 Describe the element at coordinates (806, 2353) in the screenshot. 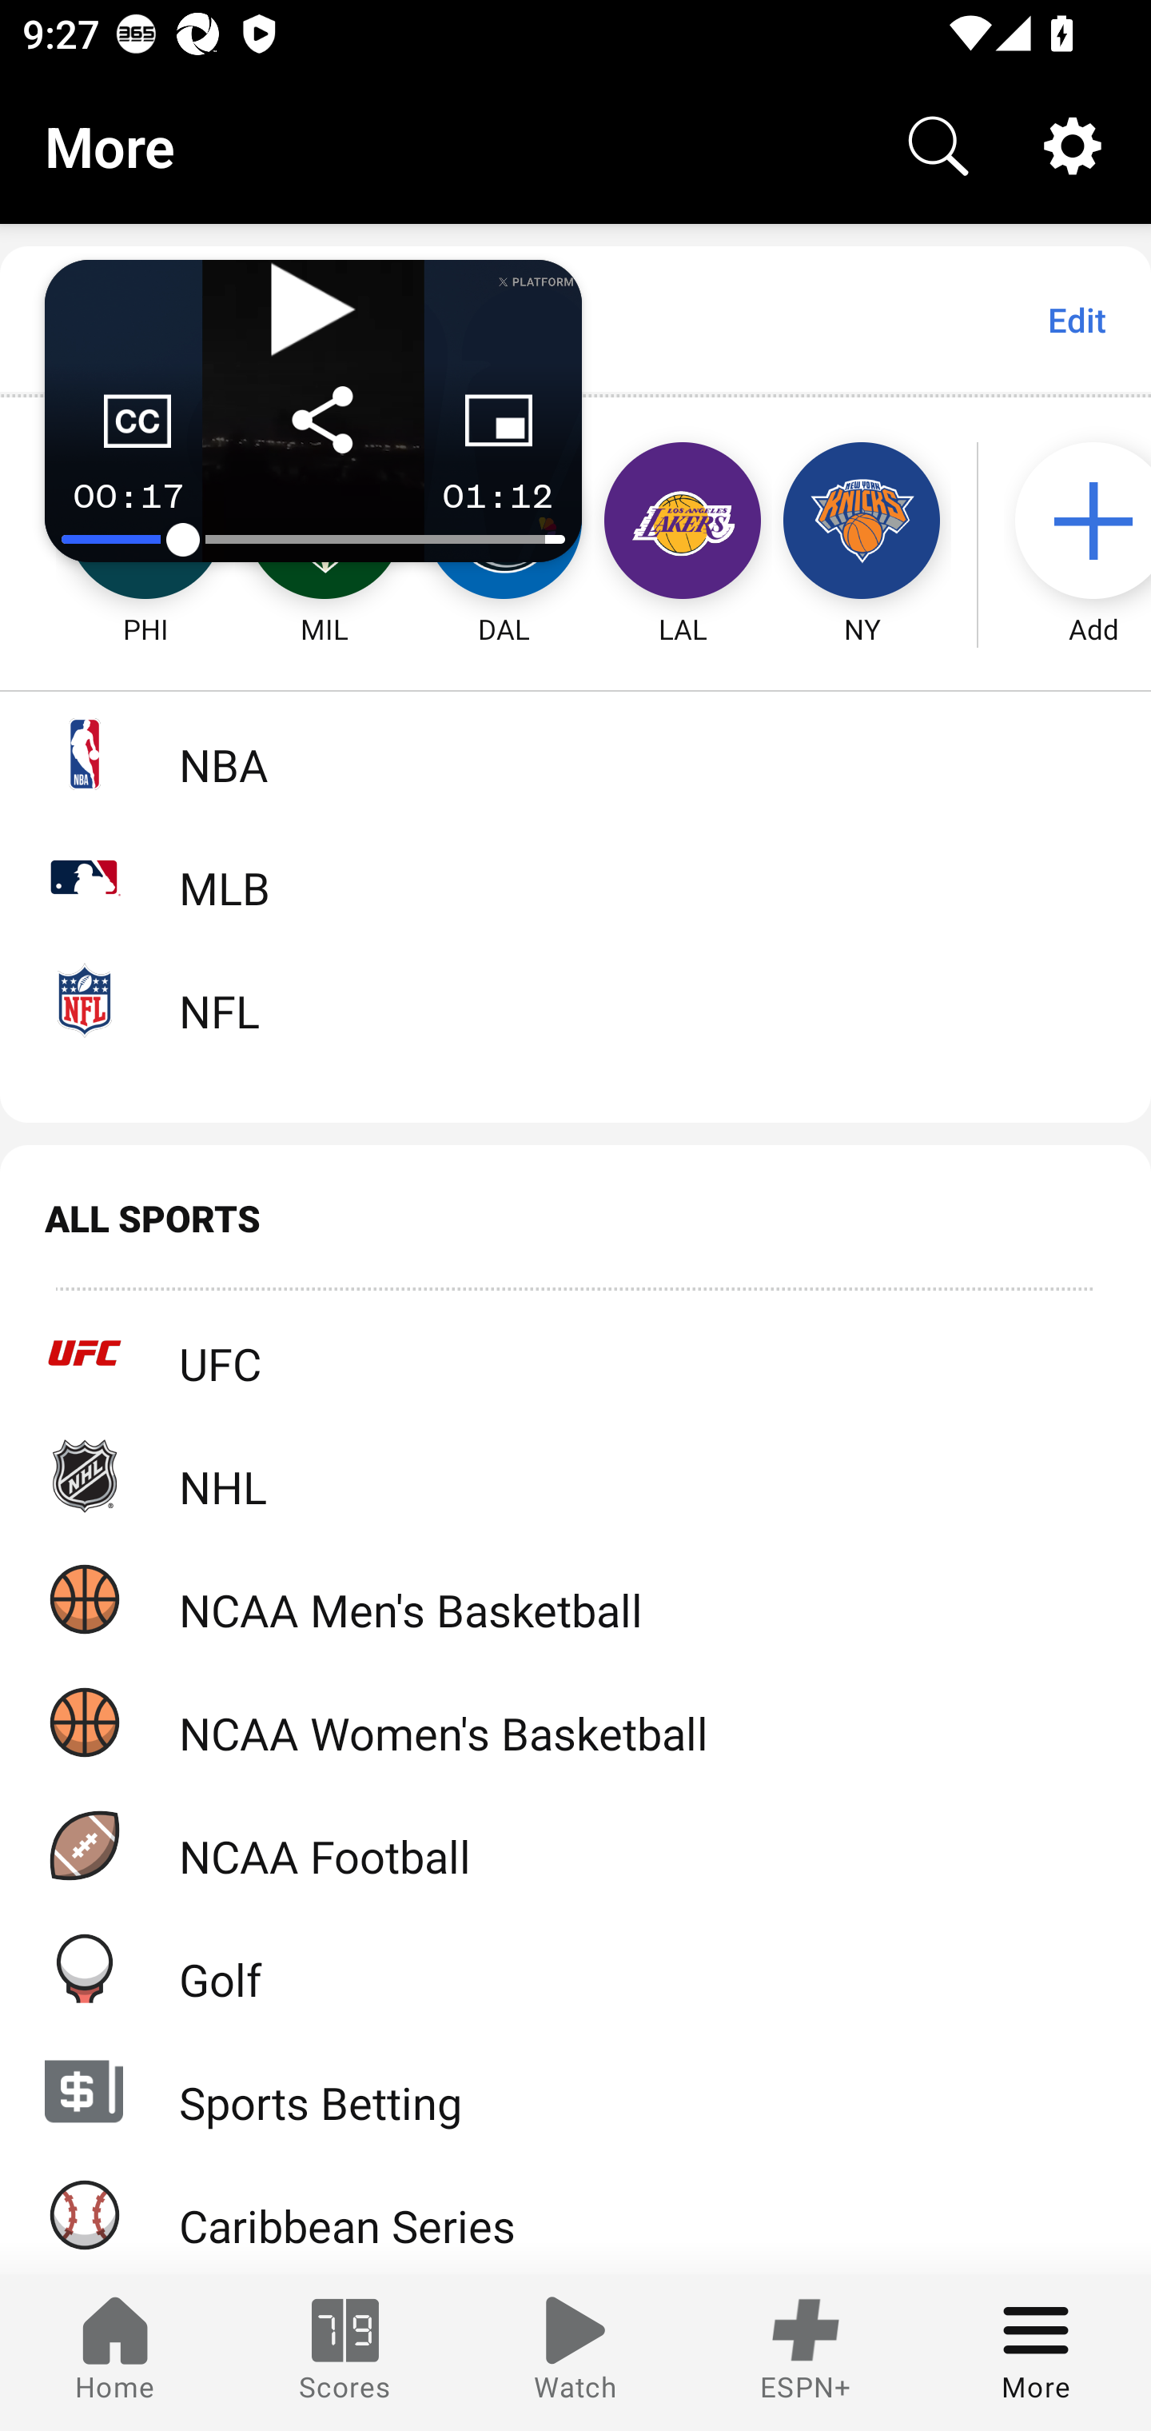

I see `ESPN+` at that location.